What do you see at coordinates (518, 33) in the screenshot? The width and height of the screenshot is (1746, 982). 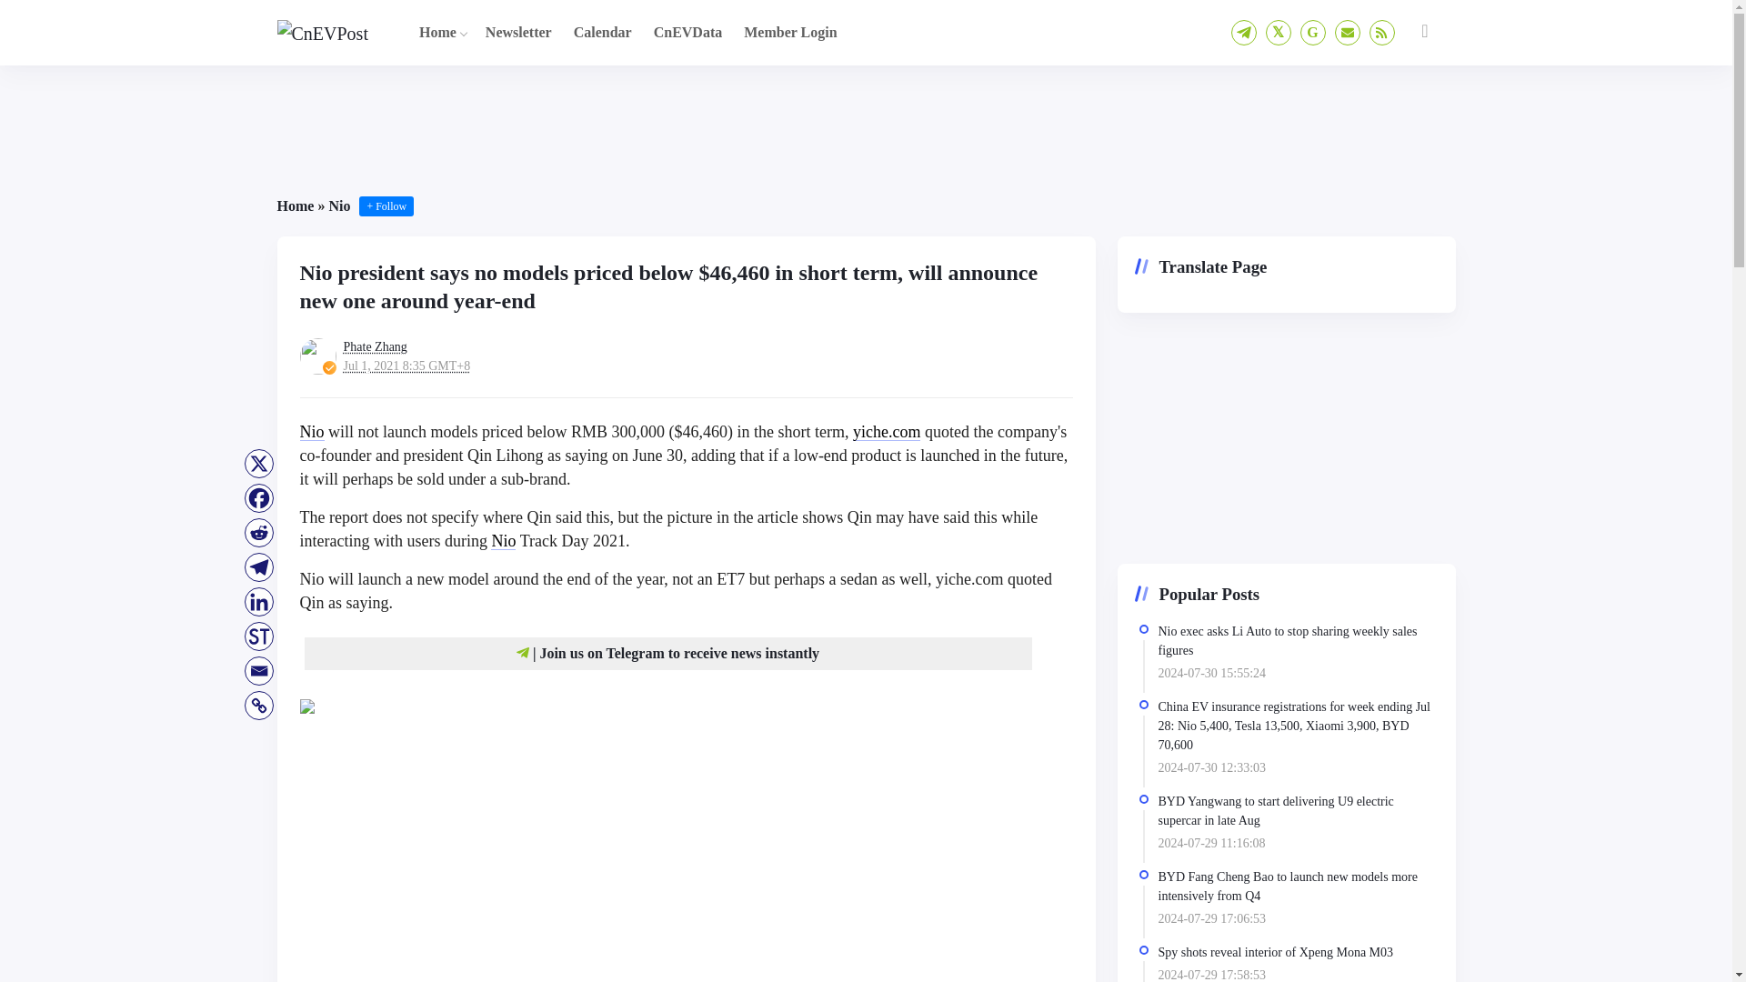 I see `Newsletter` at bounding box center [518, 33].